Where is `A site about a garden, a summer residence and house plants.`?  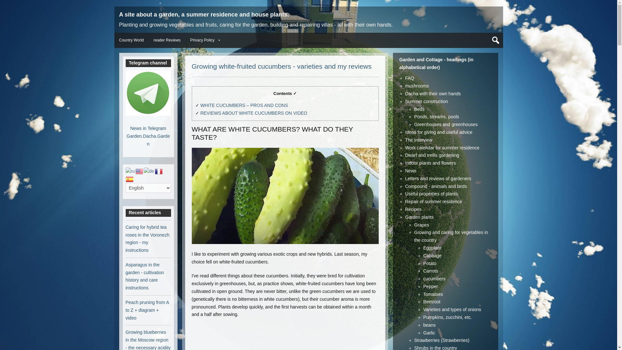 A site about a garden, a summer residence and house plants. is located at coordinates (204, 14).